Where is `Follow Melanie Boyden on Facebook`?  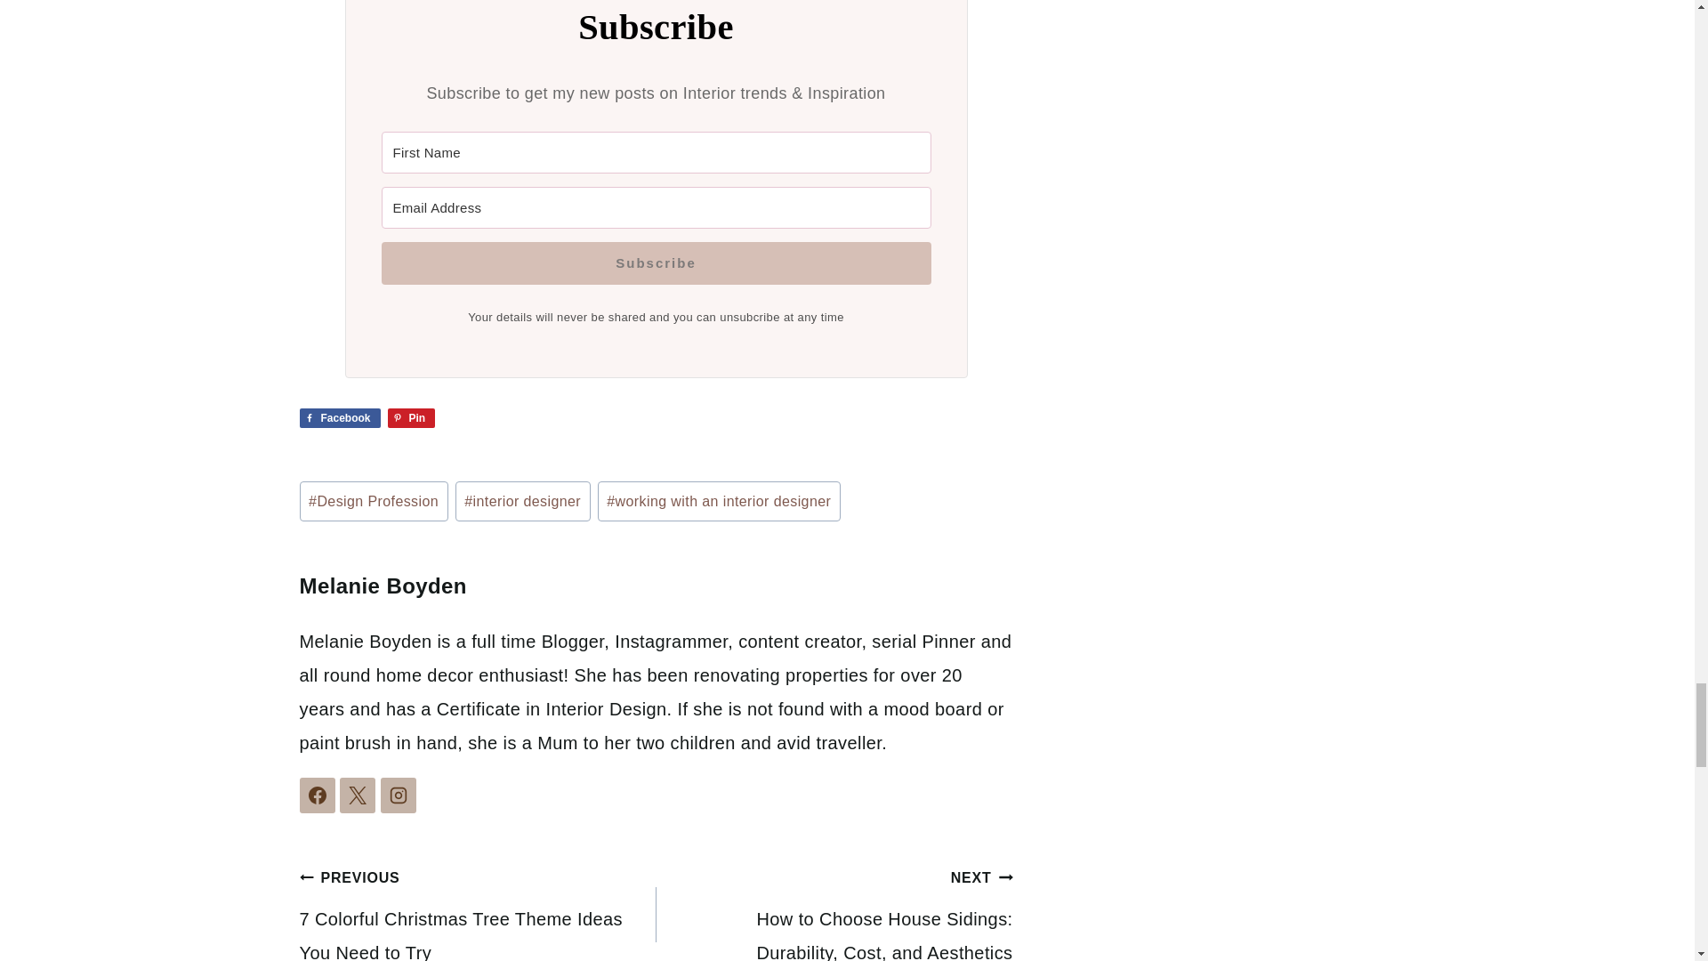
Follow Melanie Boyden on Facebook is located at coordinates (317, 795).